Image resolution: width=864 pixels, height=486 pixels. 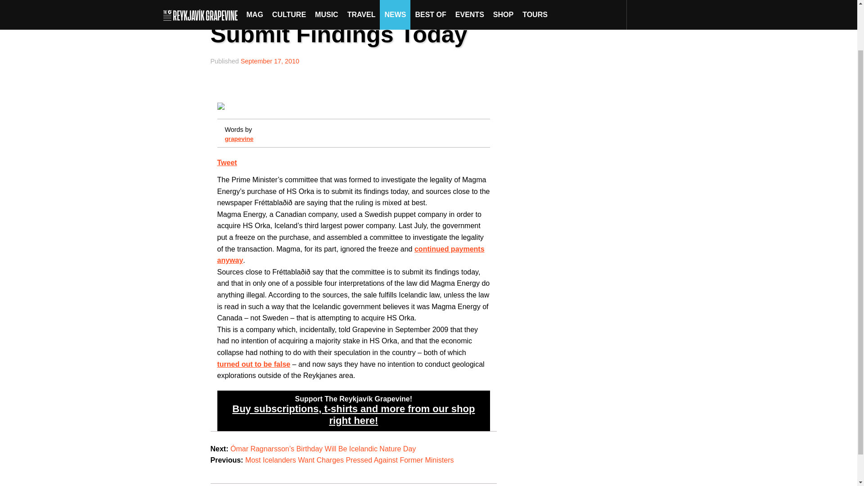 I want to click on continued payments anyway, so click(x=350, y=255).